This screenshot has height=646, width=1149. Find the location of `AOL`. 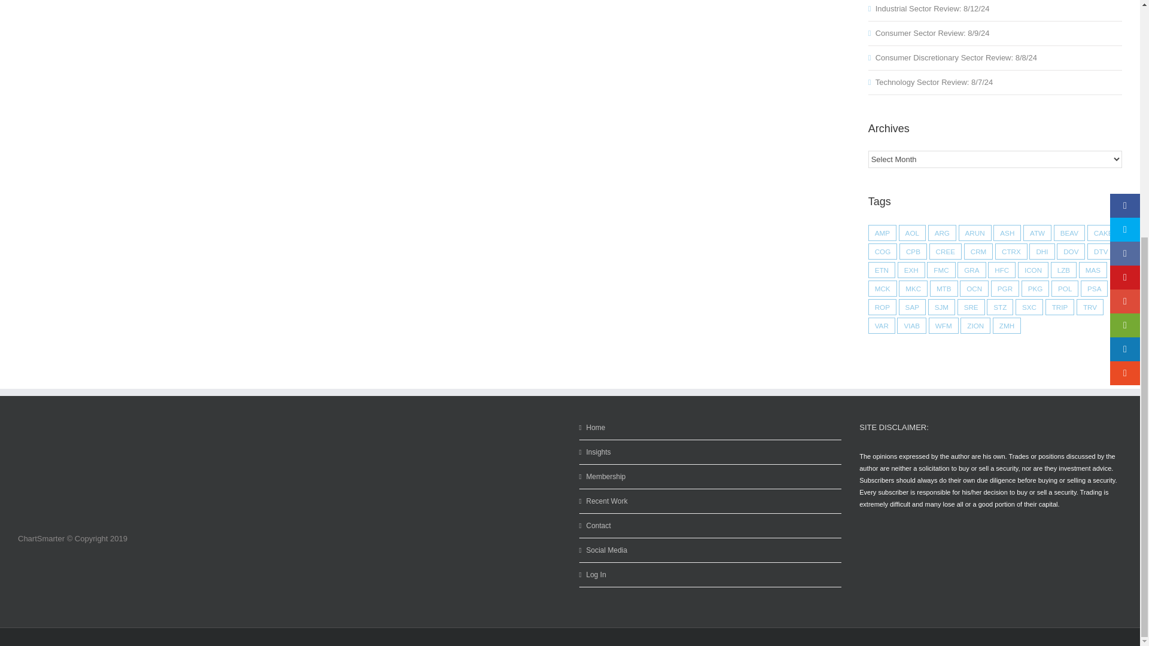

AOL is located at coordinates (912, 232).